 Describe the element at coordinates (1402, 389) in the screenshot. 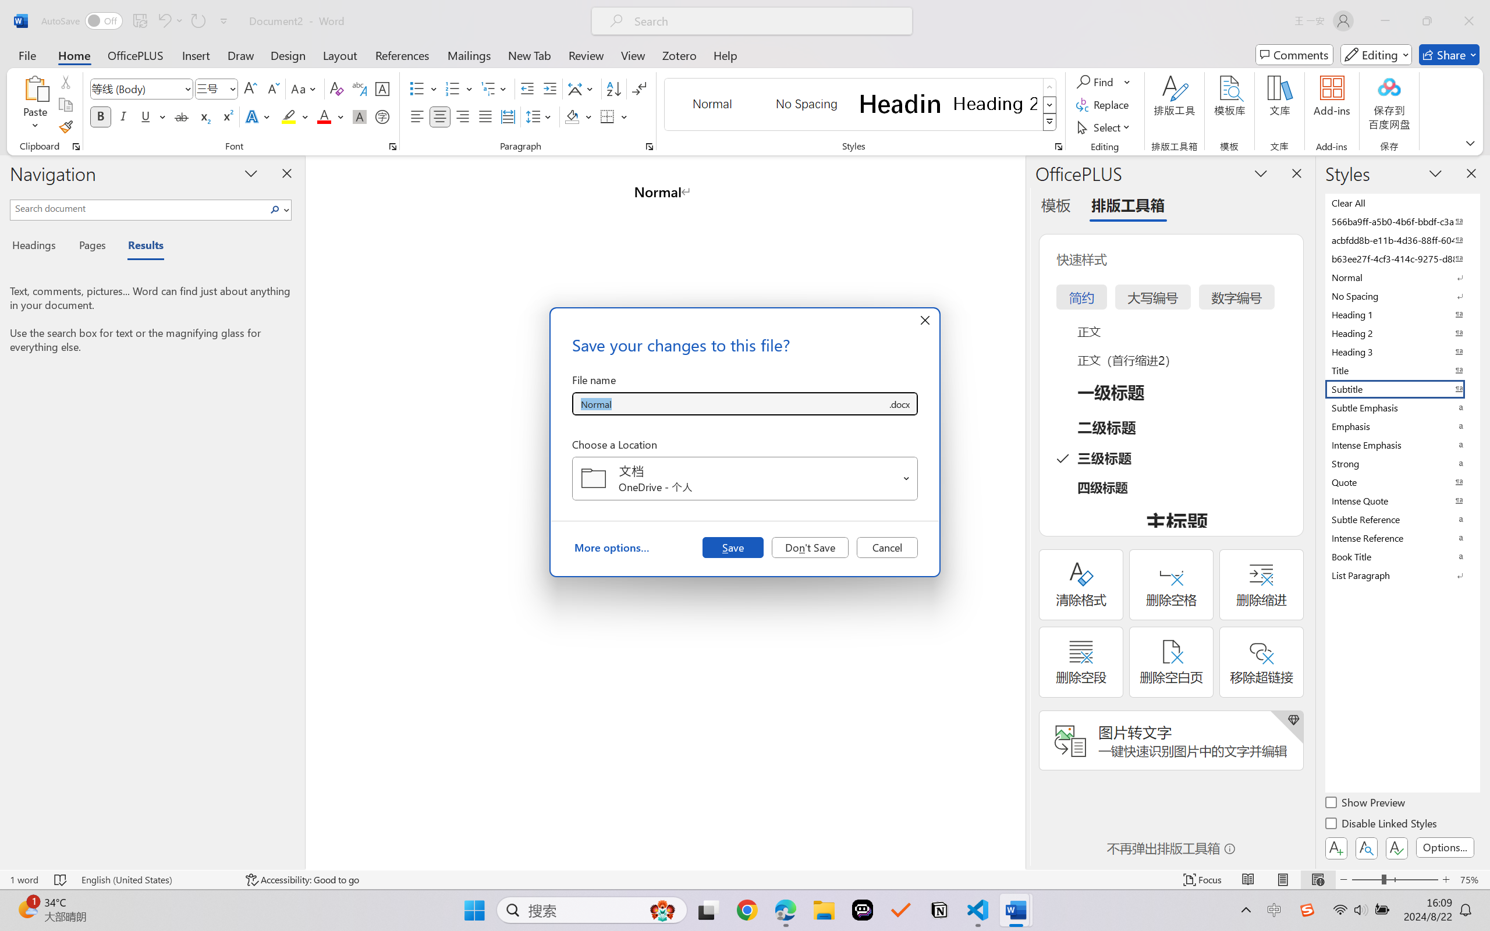

I see `Subtitle` at that location.